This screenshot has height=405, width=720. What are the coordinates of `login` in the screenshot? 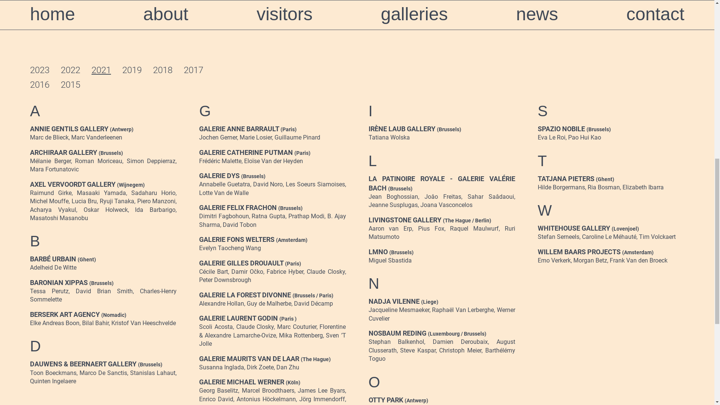 It's located at (677, 43).